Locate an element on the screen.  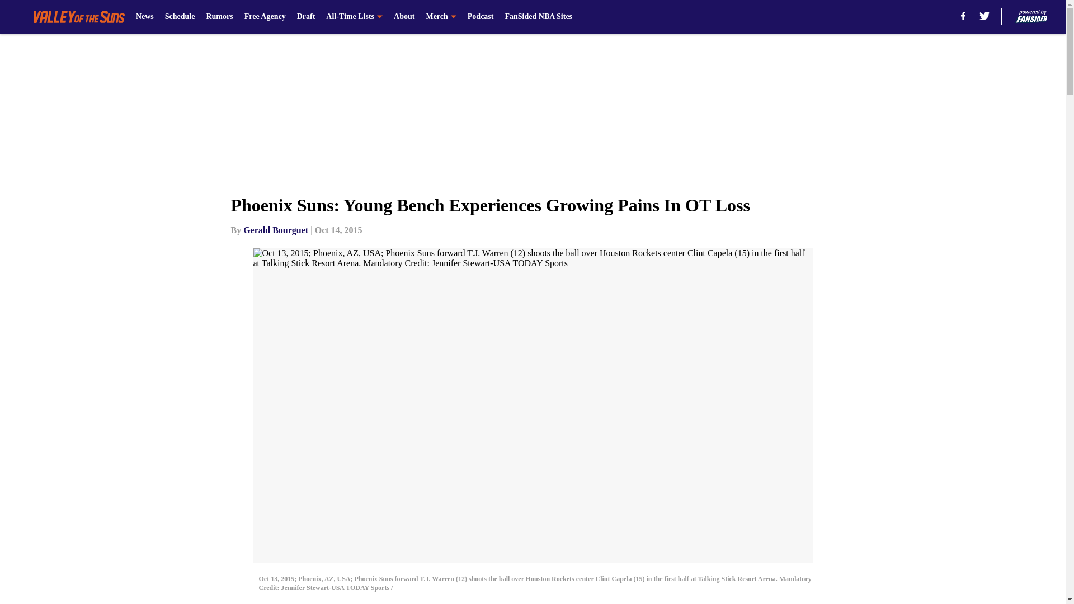
About is located at coordinates (404, 17).